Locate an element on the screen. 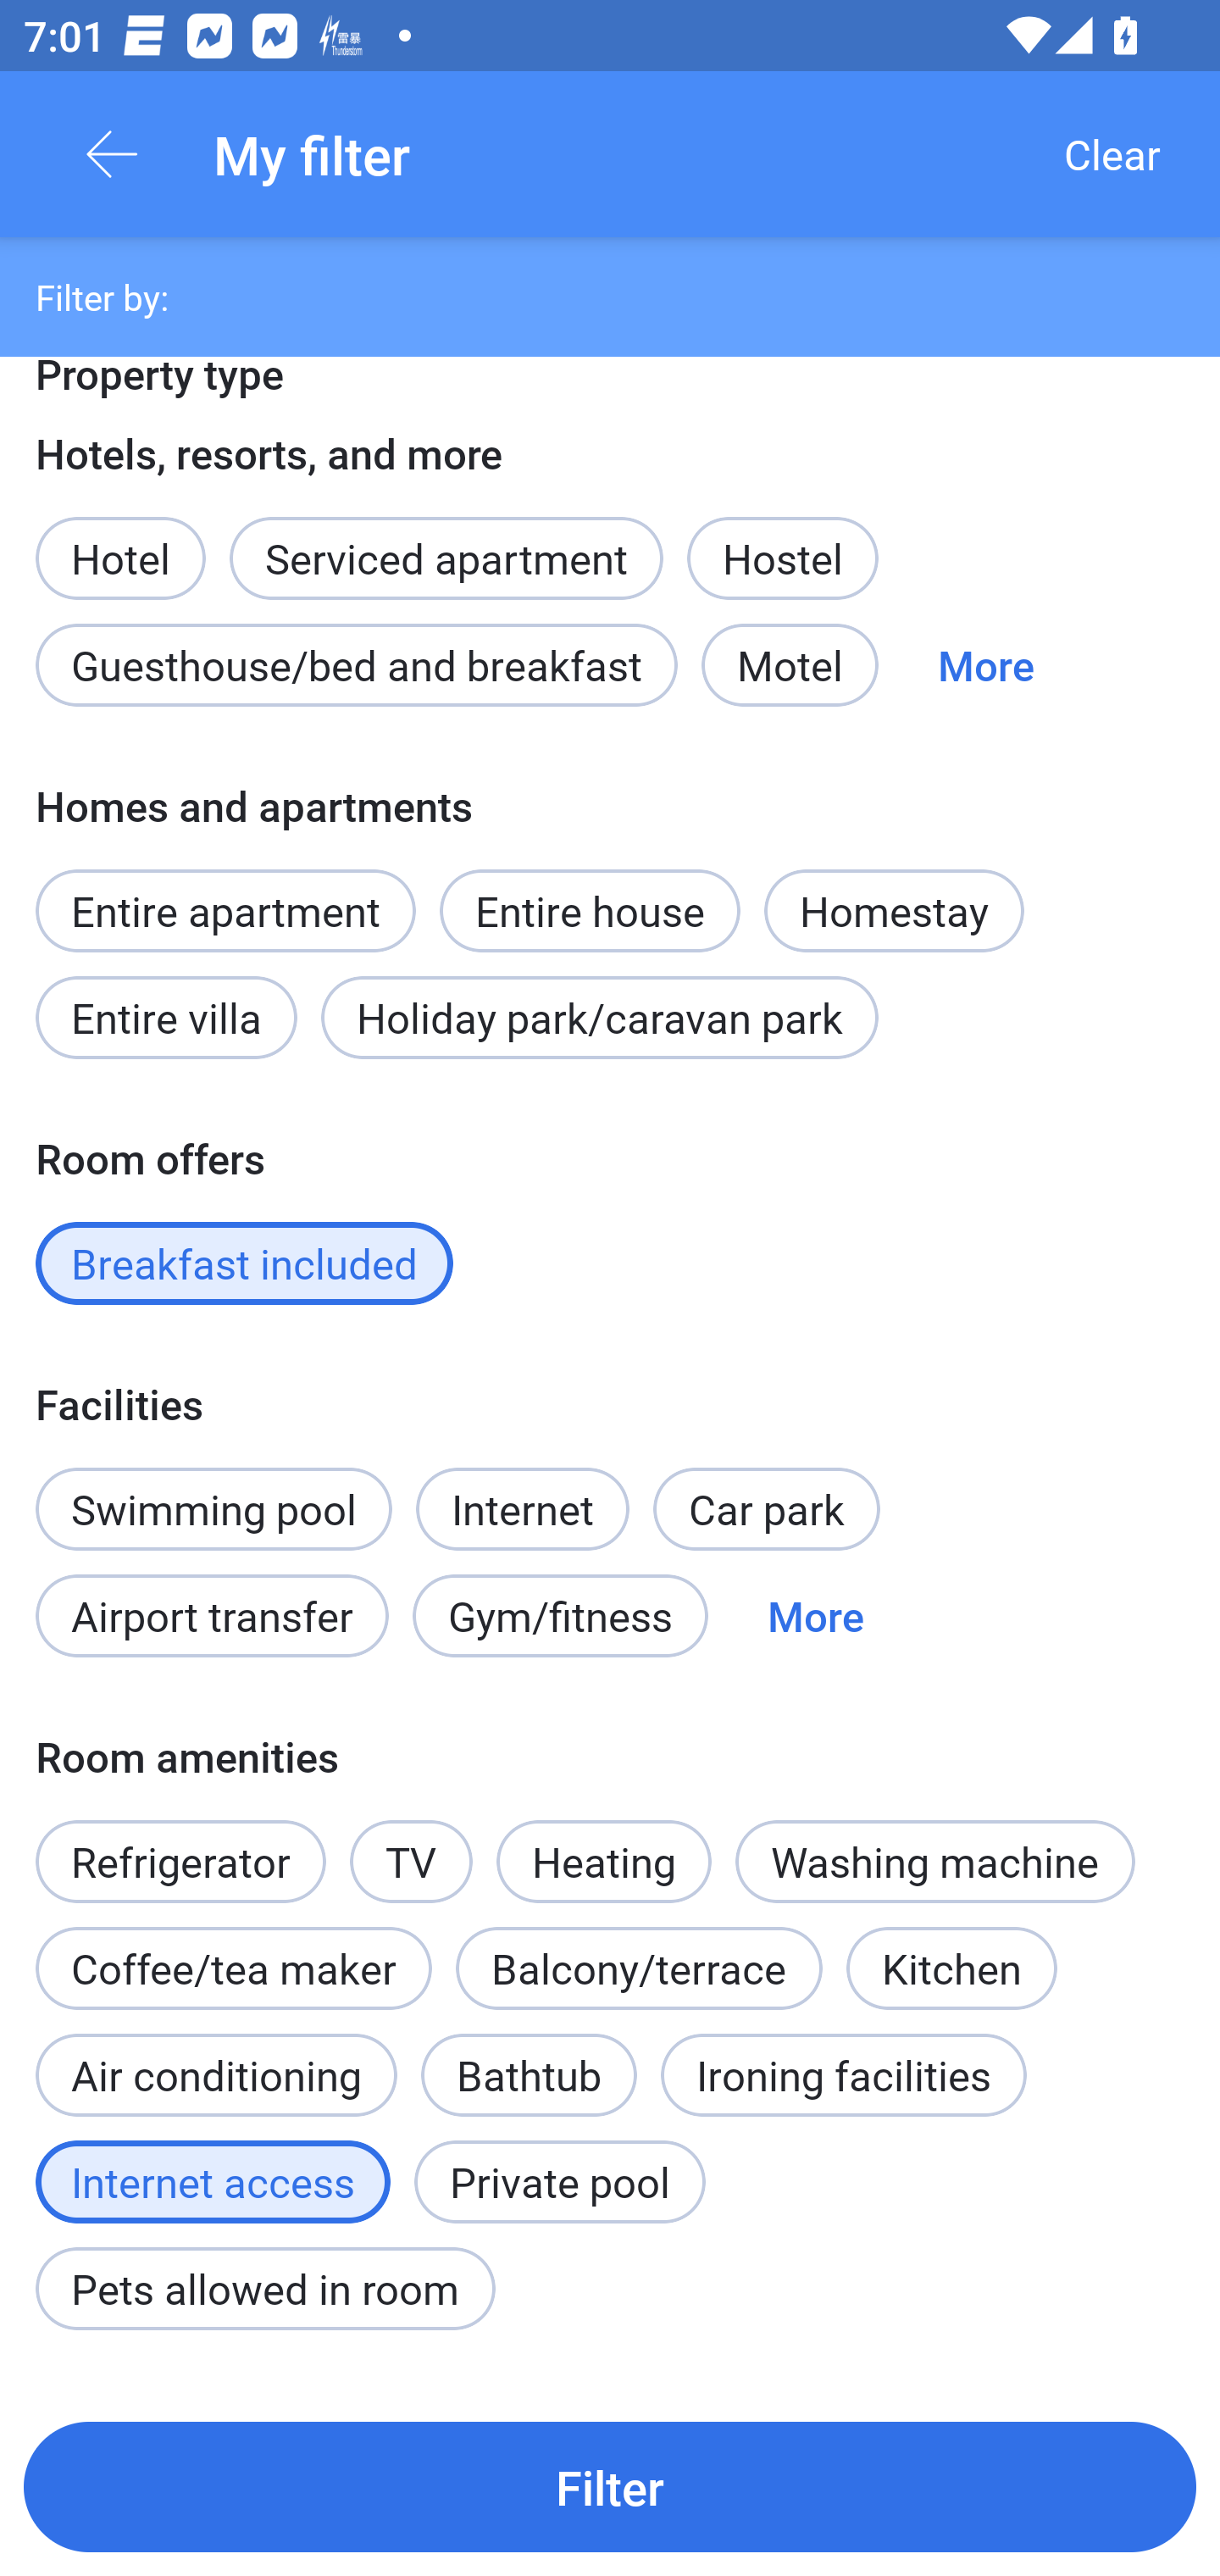 The height and width of the screenshot is (2576, 1220). Gym/fitness is located at coordinates (560, 1617).